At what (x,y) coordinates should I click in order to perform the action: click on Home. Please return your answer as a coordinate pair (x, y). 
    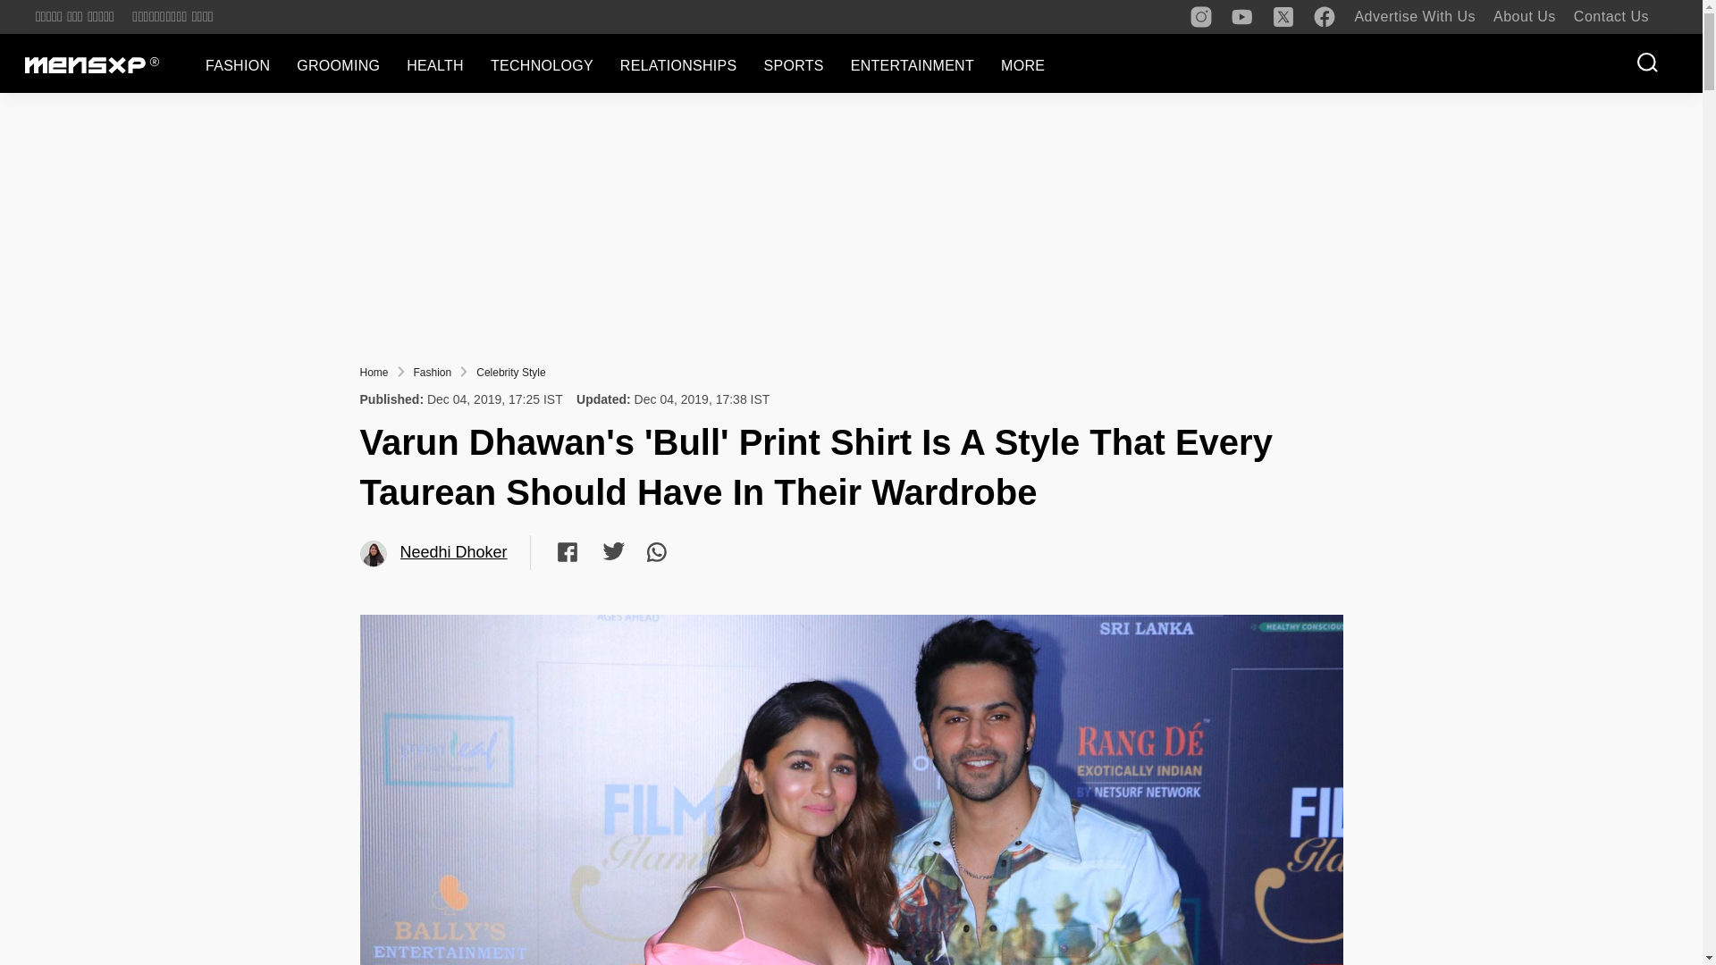
    Looking at the image, I should click on (373, 373).